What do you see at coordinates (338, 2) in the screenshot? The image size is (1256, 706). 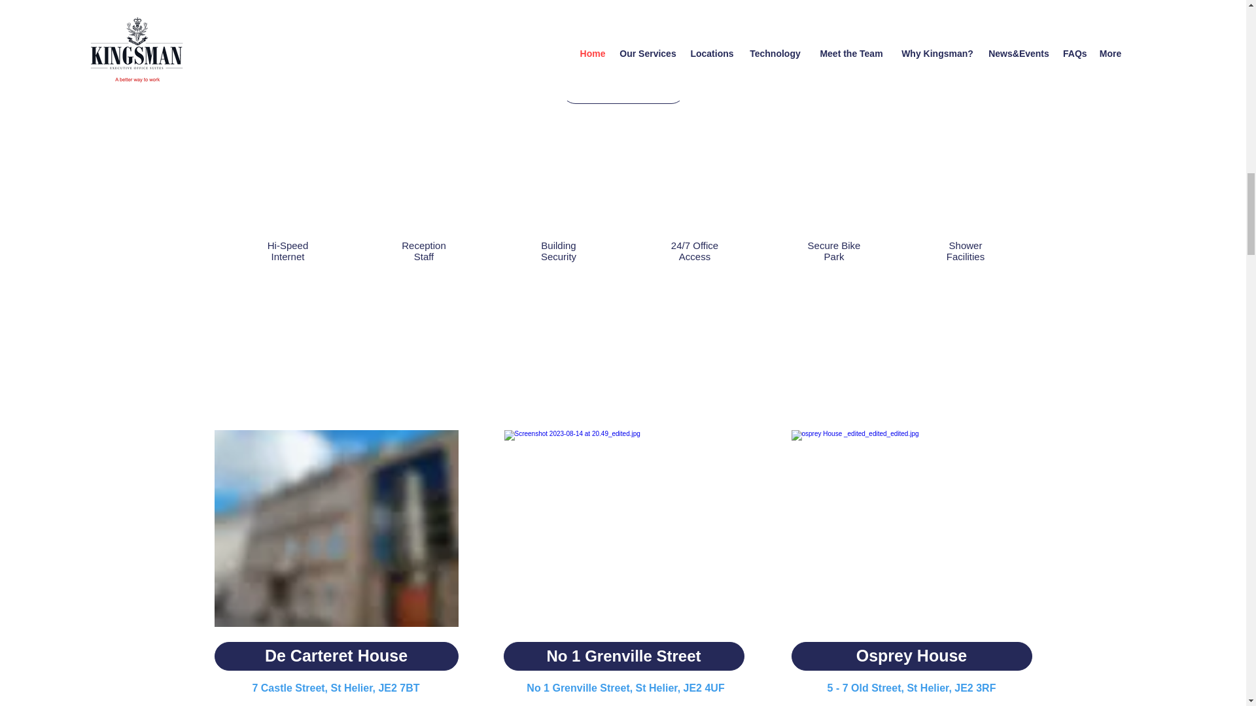 I see `Private Offices` at bounding box center [338, 2].